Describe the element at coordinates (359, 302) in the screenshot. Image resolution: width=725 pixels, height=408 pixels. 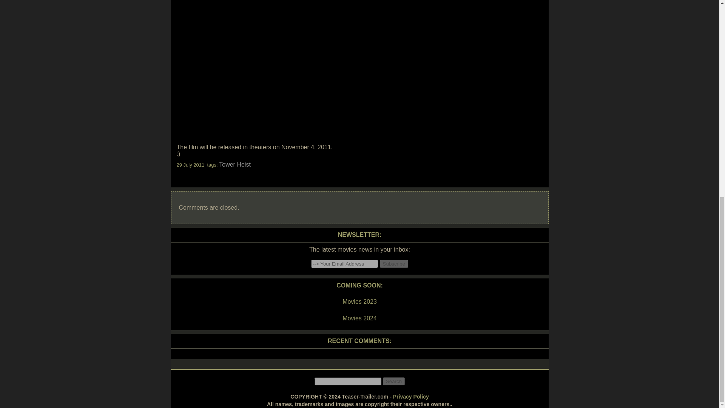
I see `Movies 2023` at that location.